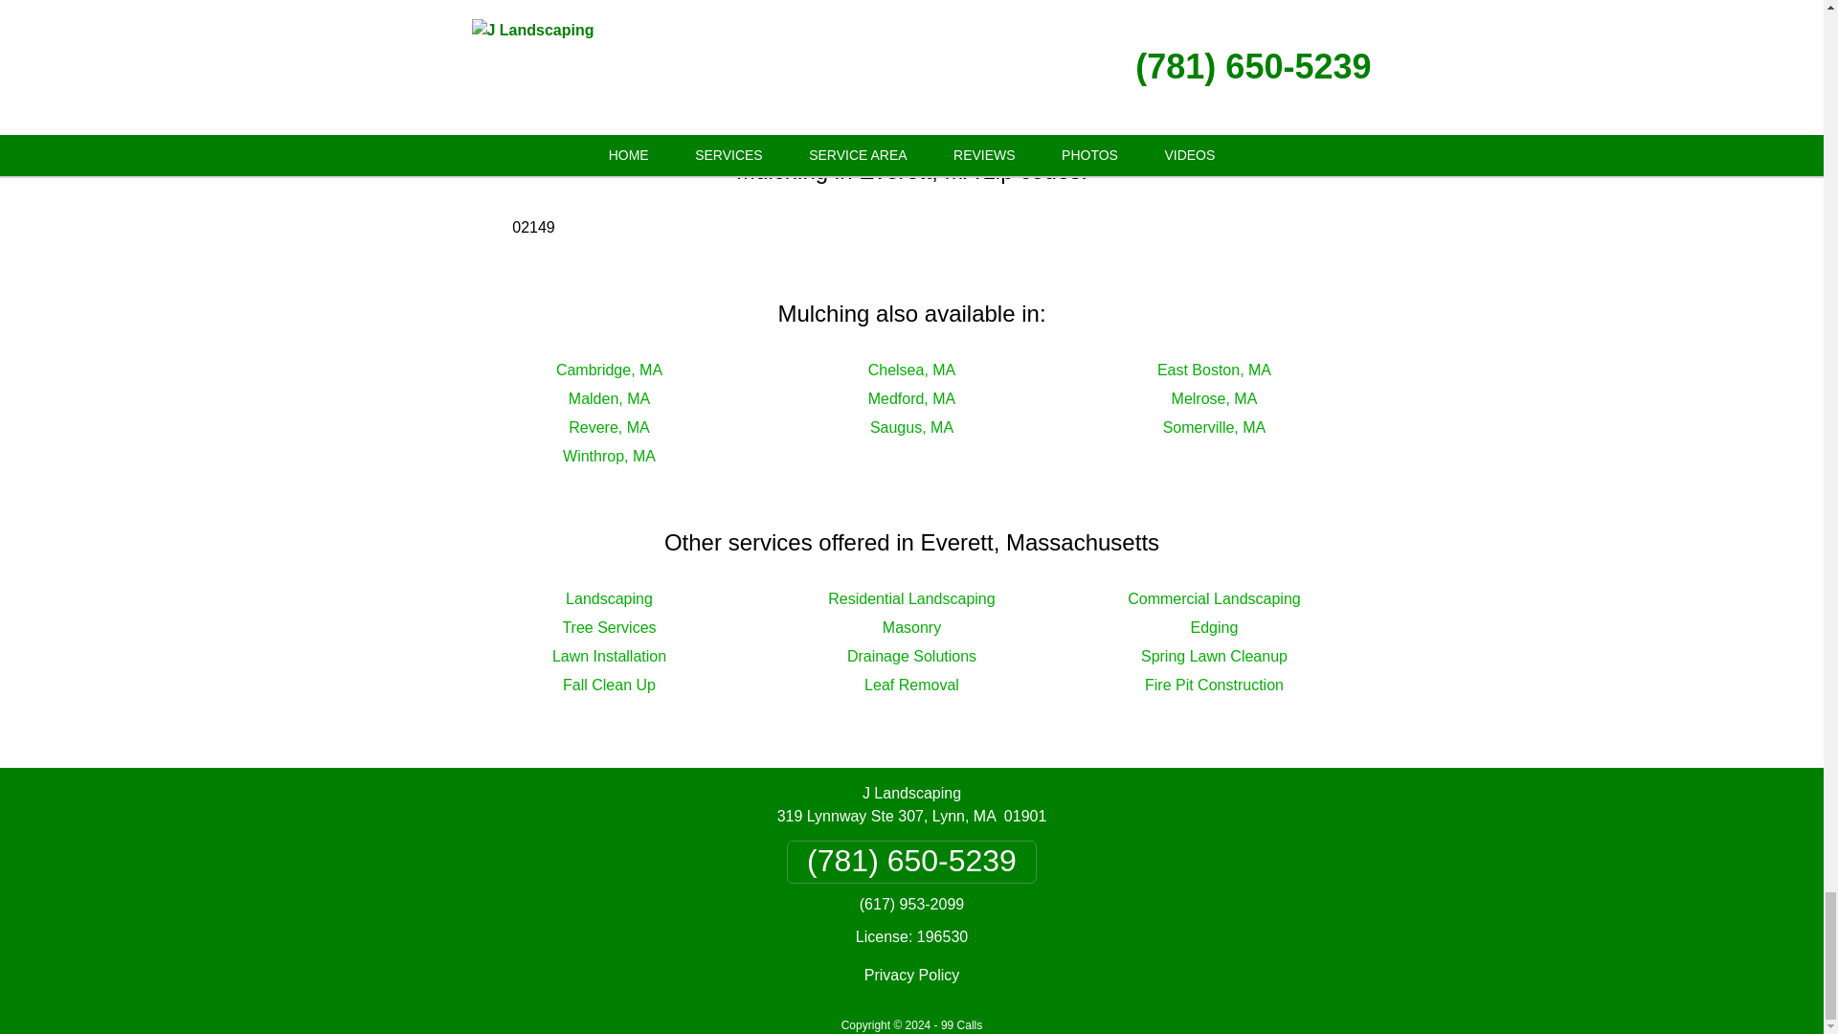 The image size is (1838, 1034). I want to click on Houzz, so click(1009, 52).